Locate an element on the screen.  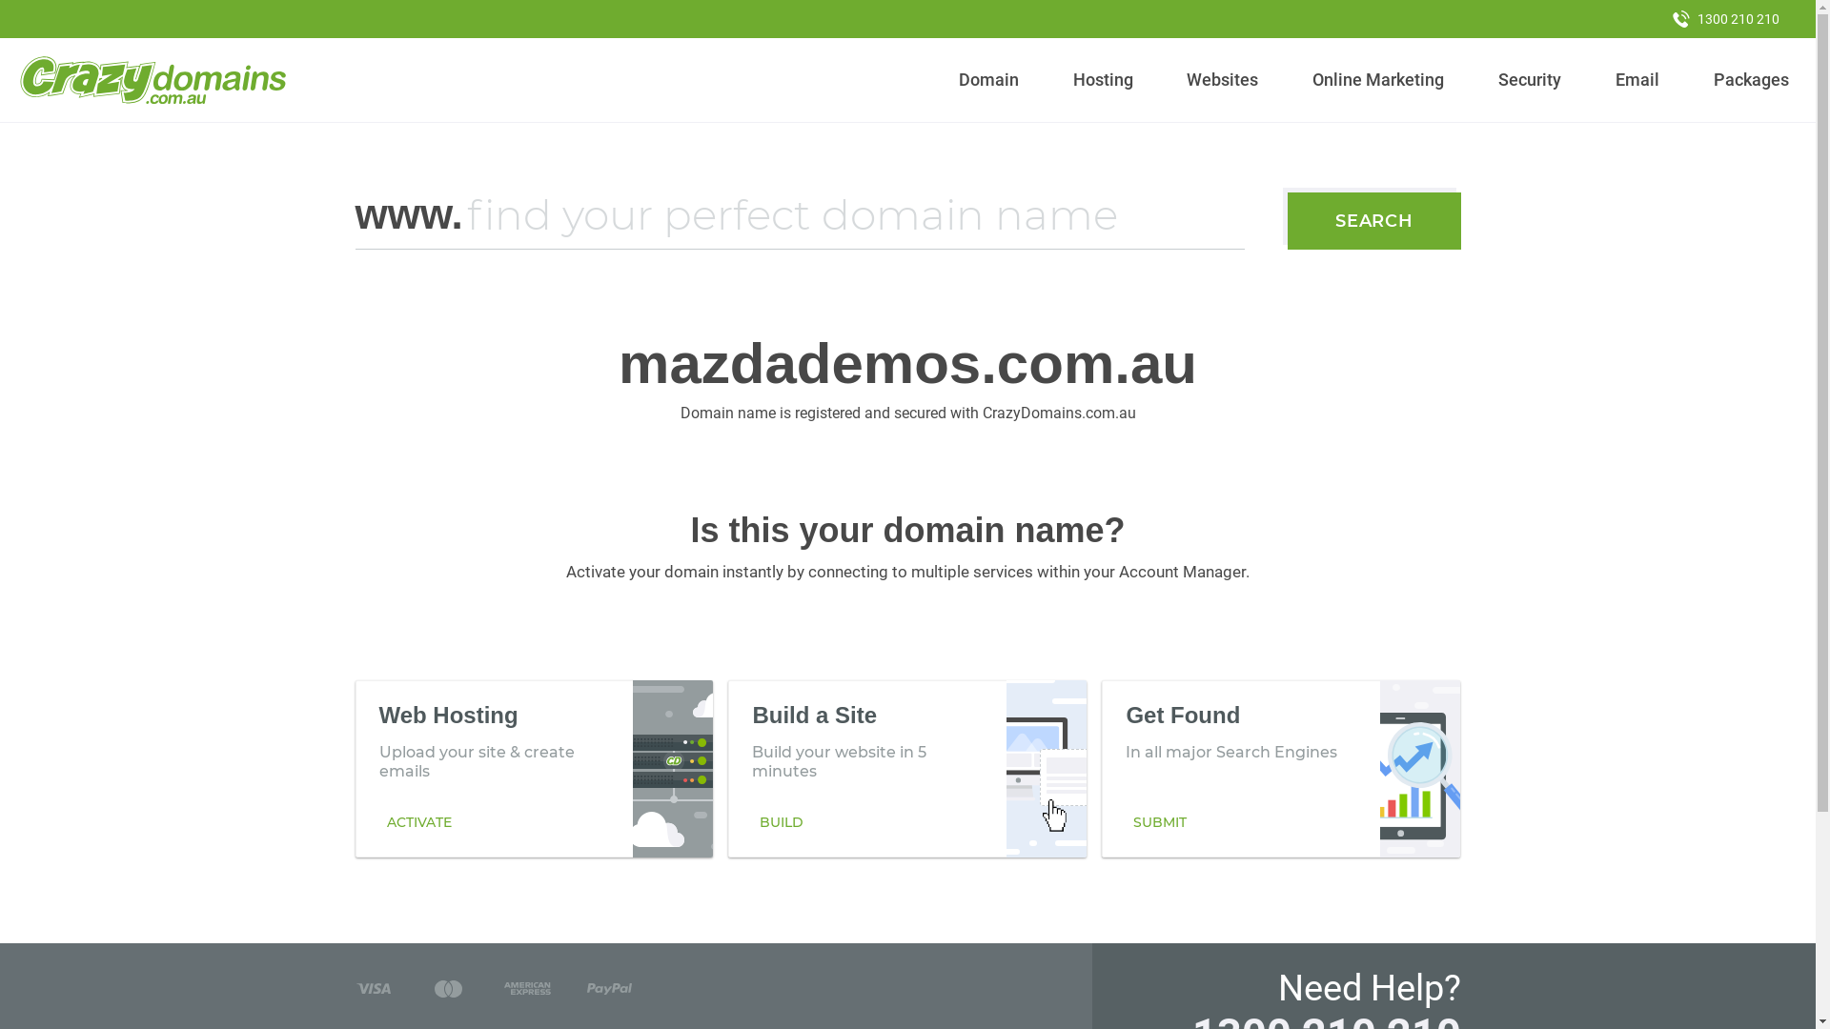
Web Hosting
Upload your site & create emails
ACTIVATE is located at coordinates (534, 769).